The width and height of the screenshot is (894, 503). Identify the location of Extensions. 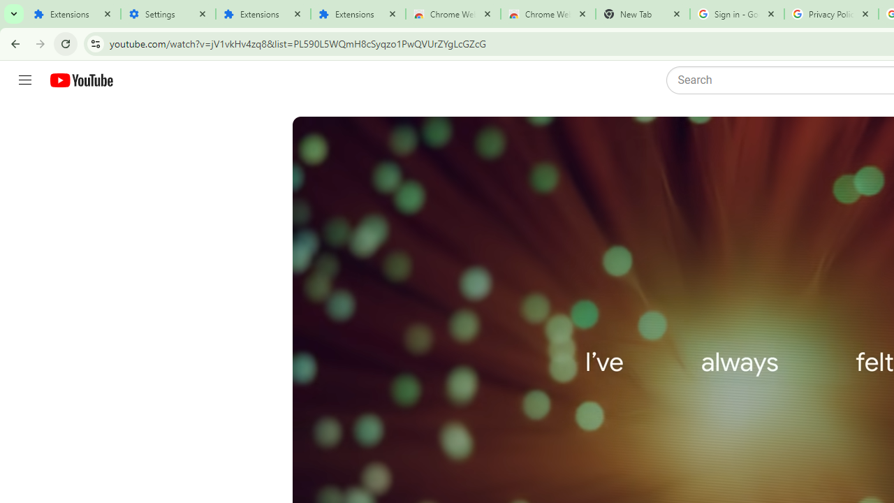
(358, 14).